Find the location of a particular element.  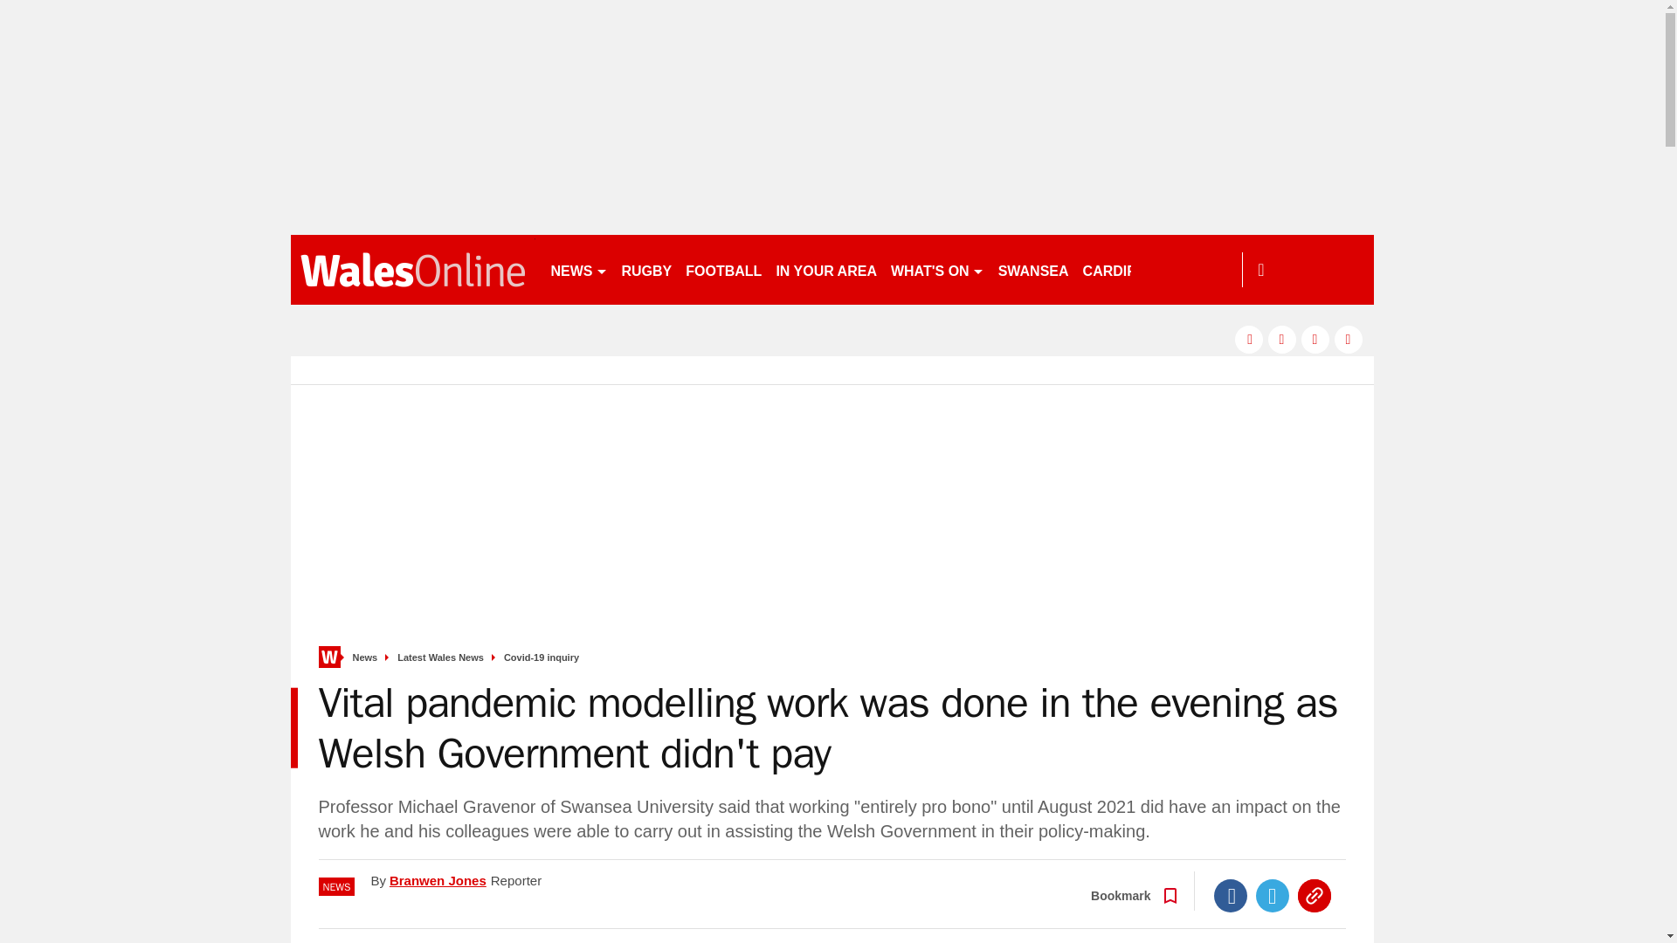

walesonline is located at coordinates (412, 269).